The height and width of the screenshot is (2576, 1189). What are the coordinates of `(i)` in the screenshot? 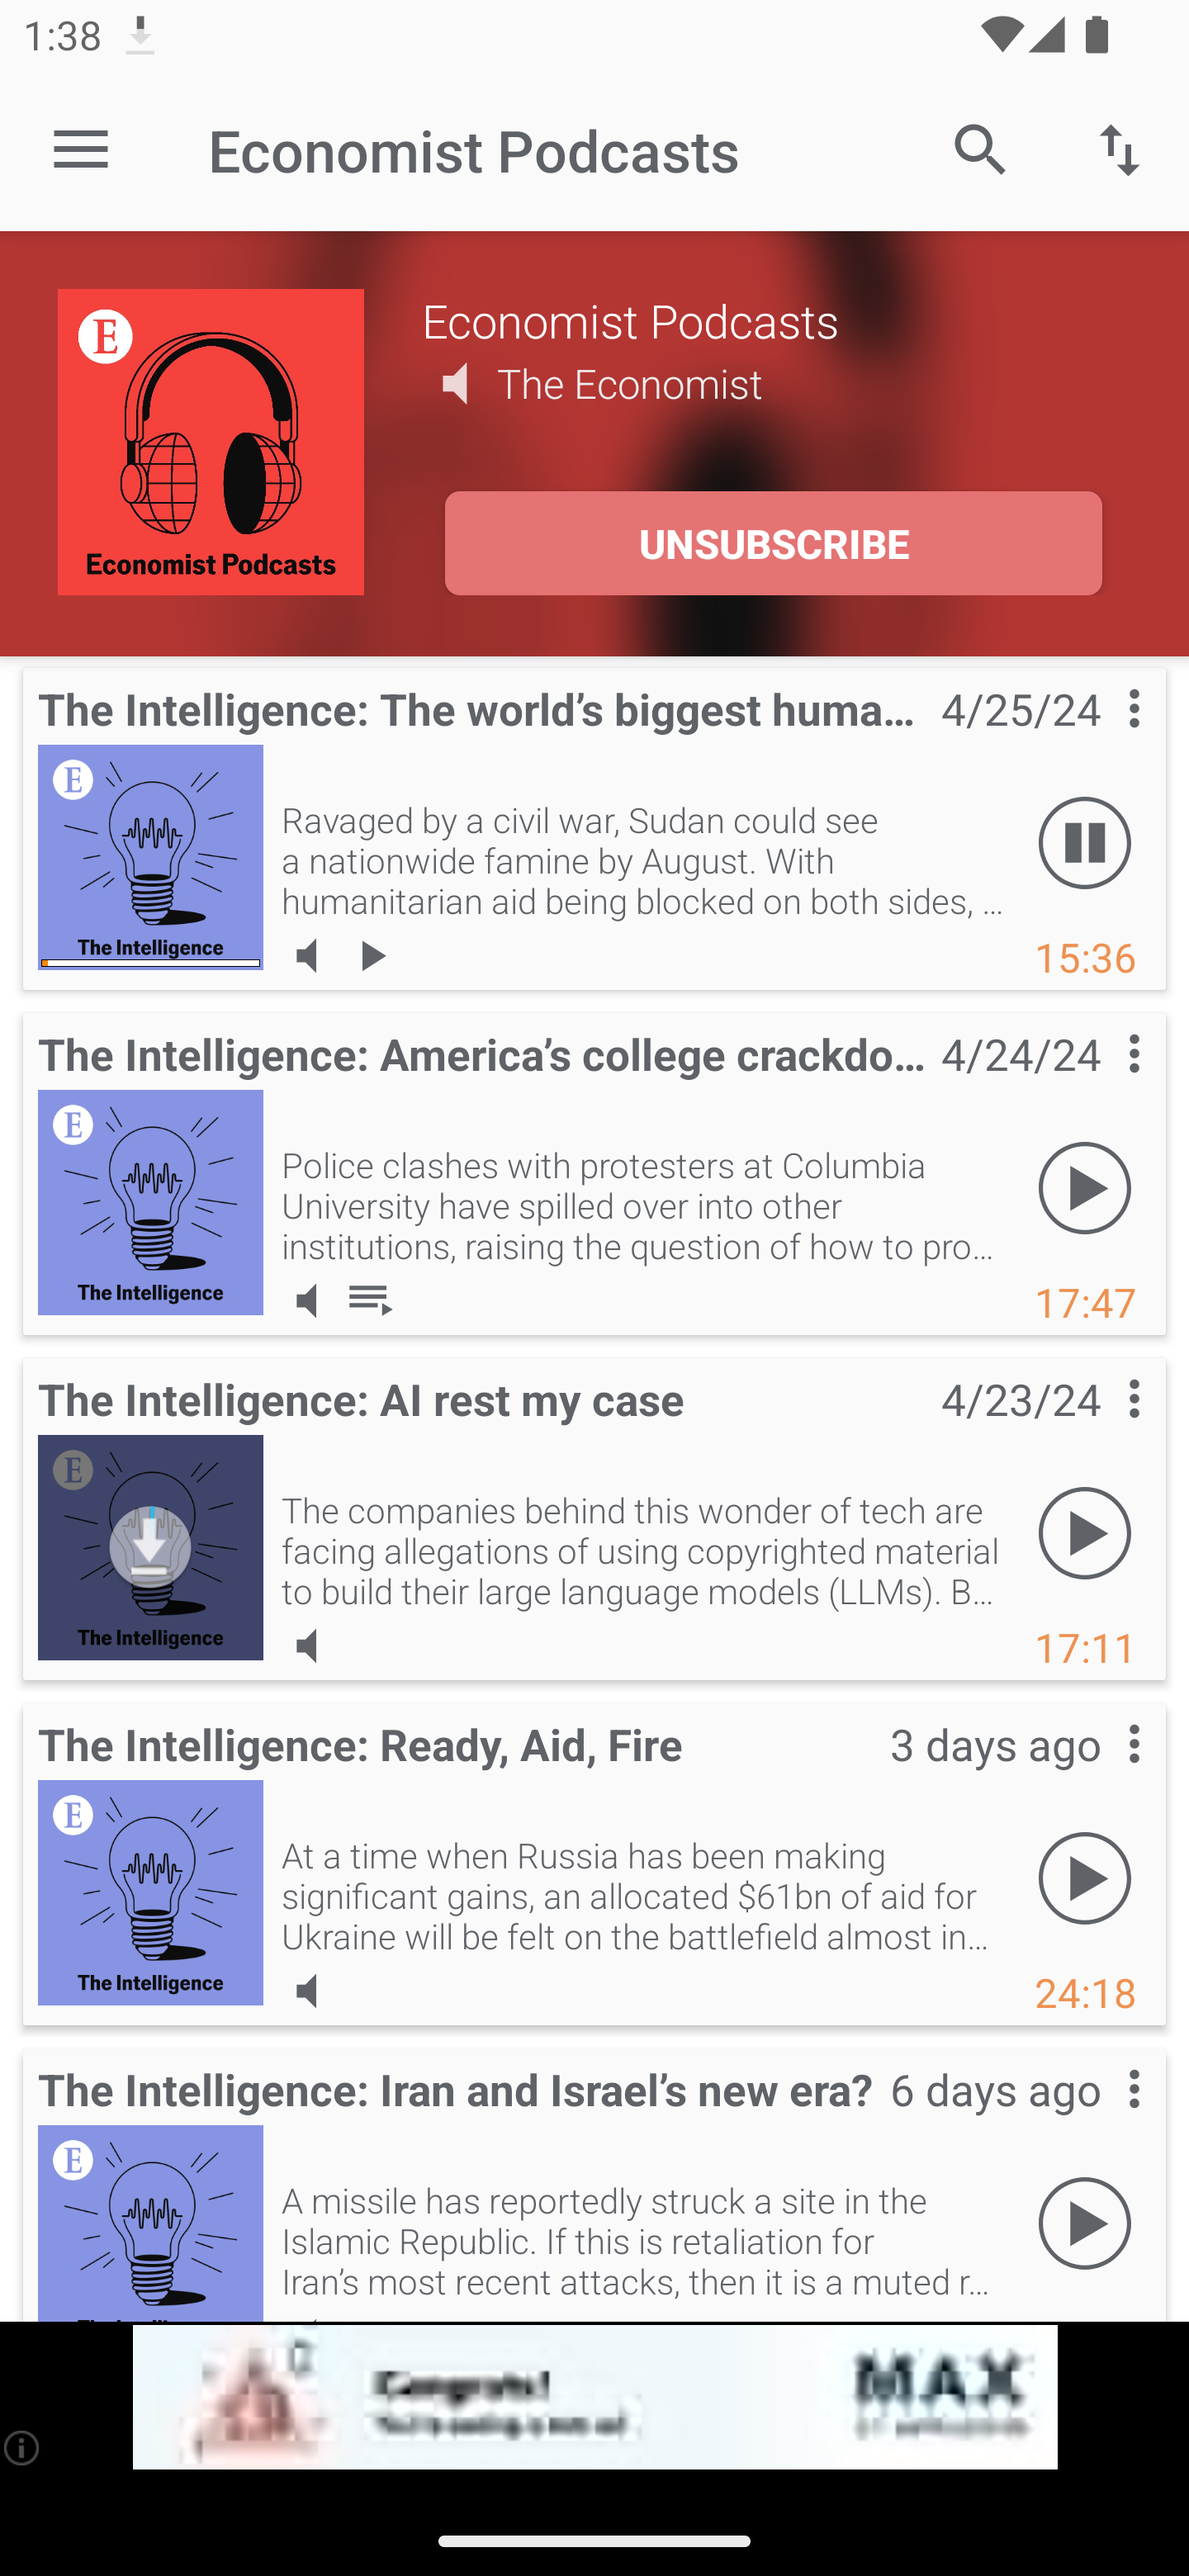 It's located at (23, 2447).